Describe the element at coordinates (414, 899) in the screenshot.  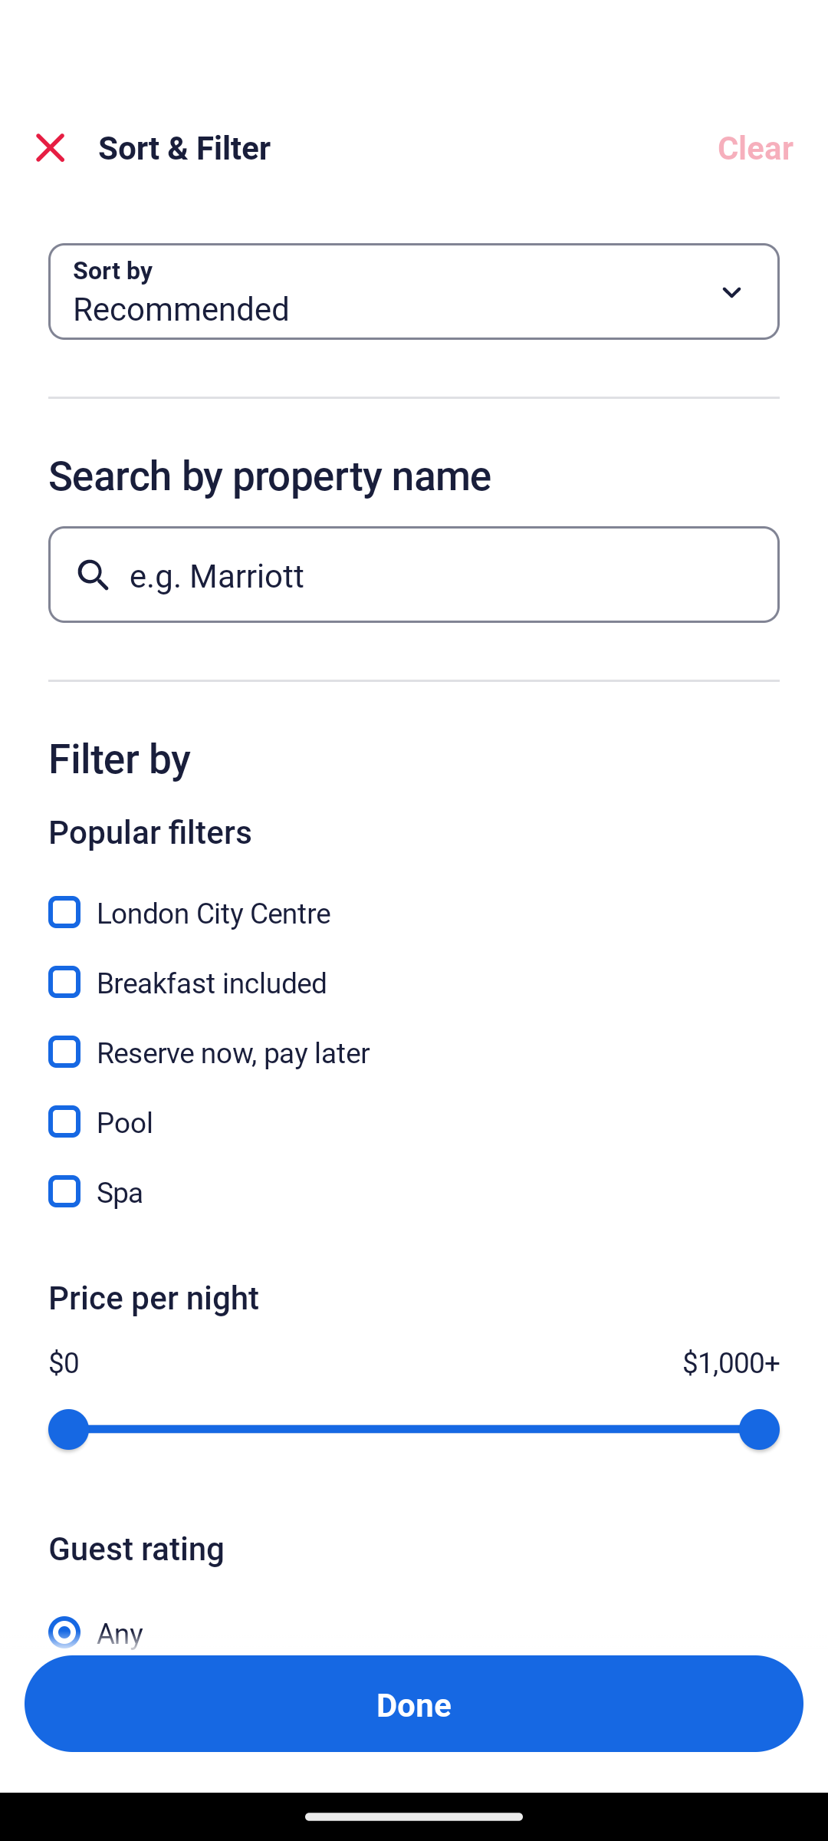
I see `London City Centre, London City Centre` at that location.